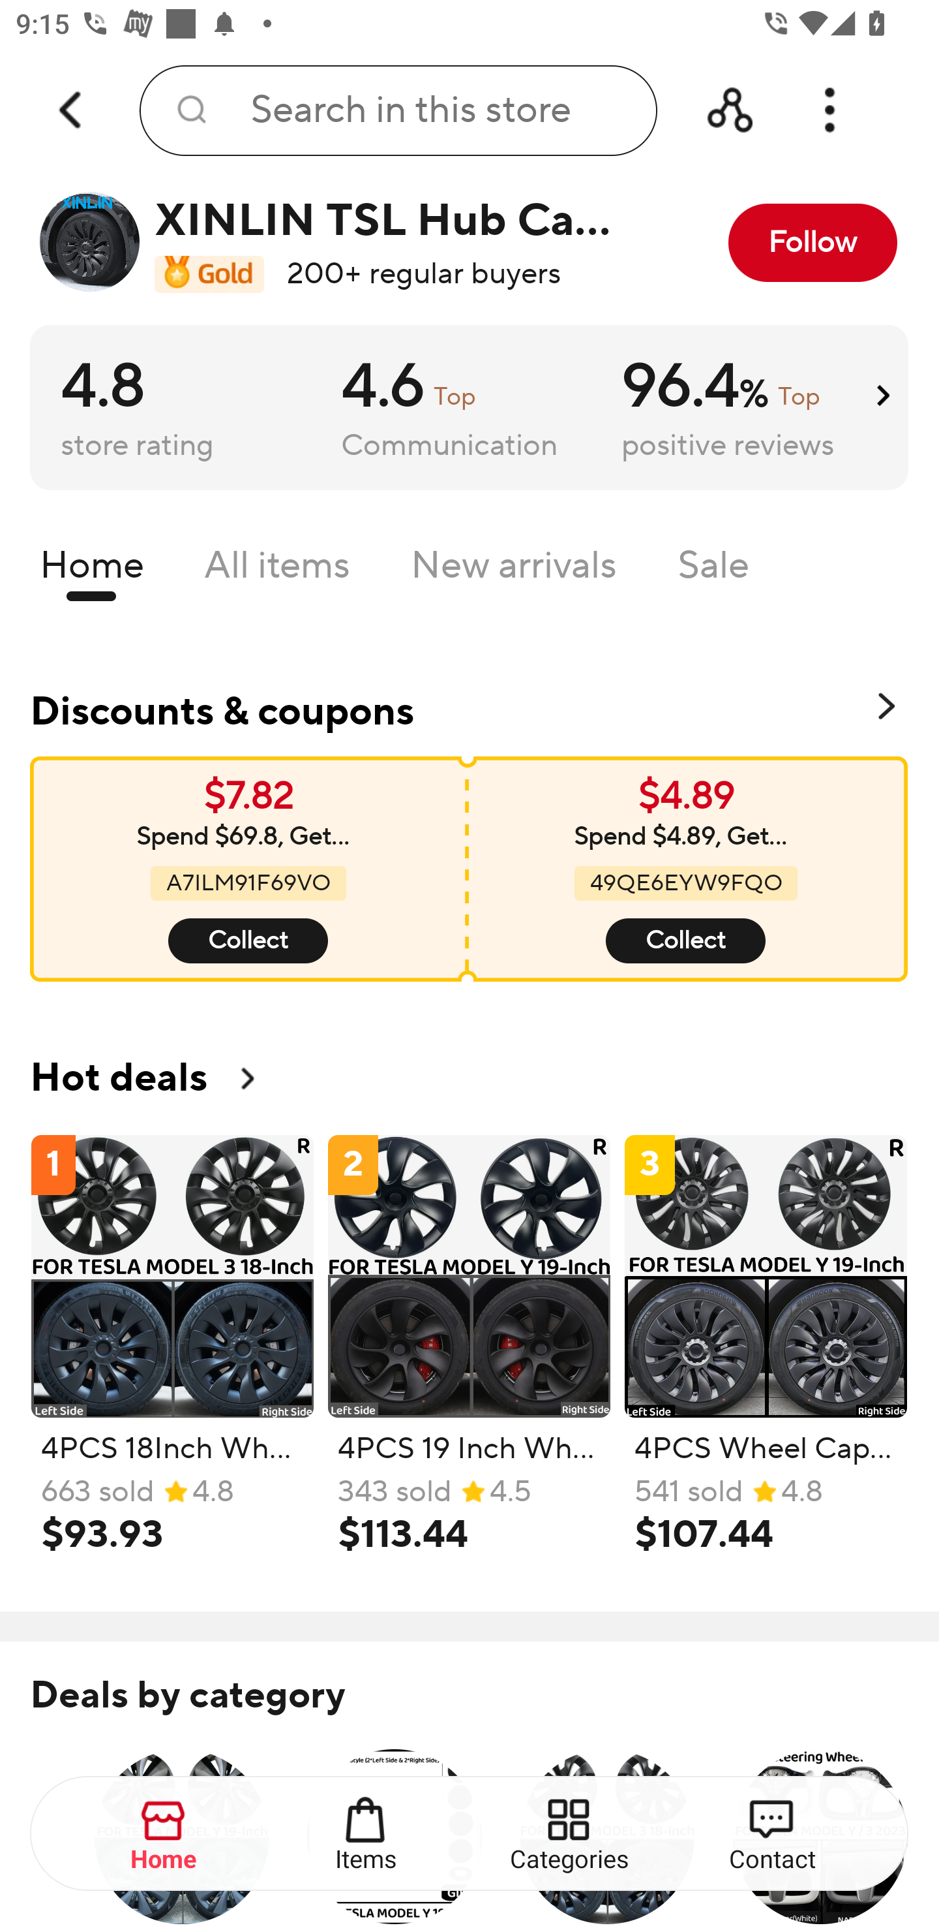  What do you see at coordinates (713, 570) in the screenshot?
I see `Sale` at bounding box center [713, 570].